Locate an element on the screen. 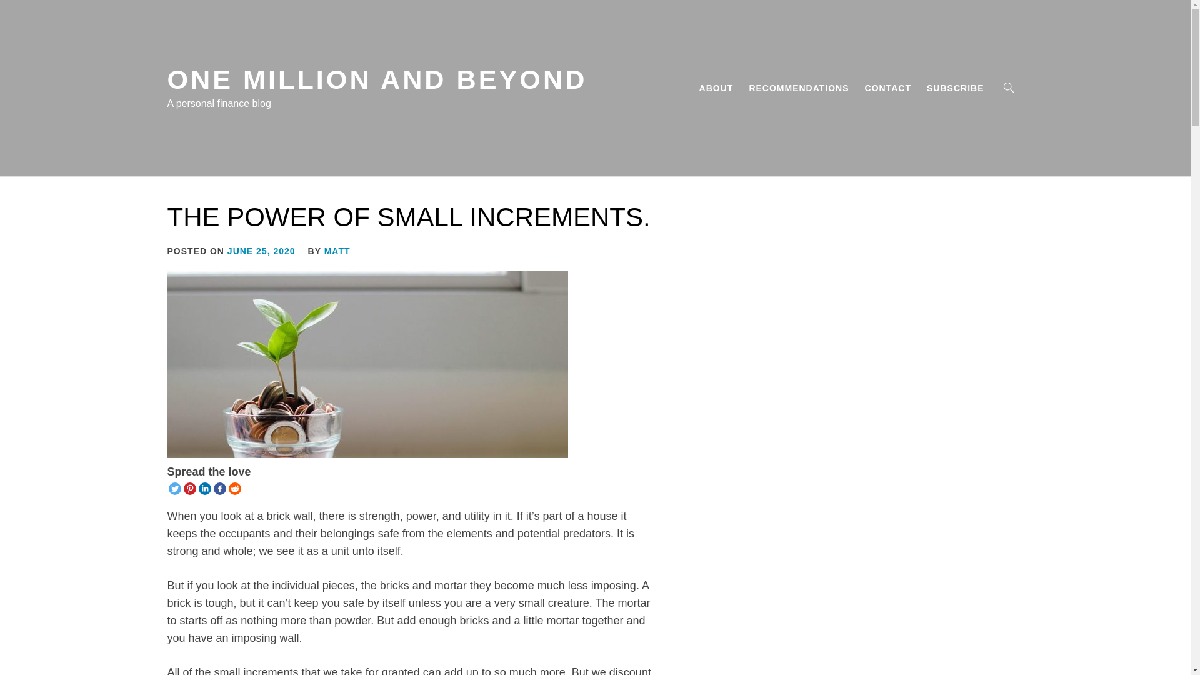 This screenshot has width=1200, height=675. ABOUT is located at coordinates (716, 87).